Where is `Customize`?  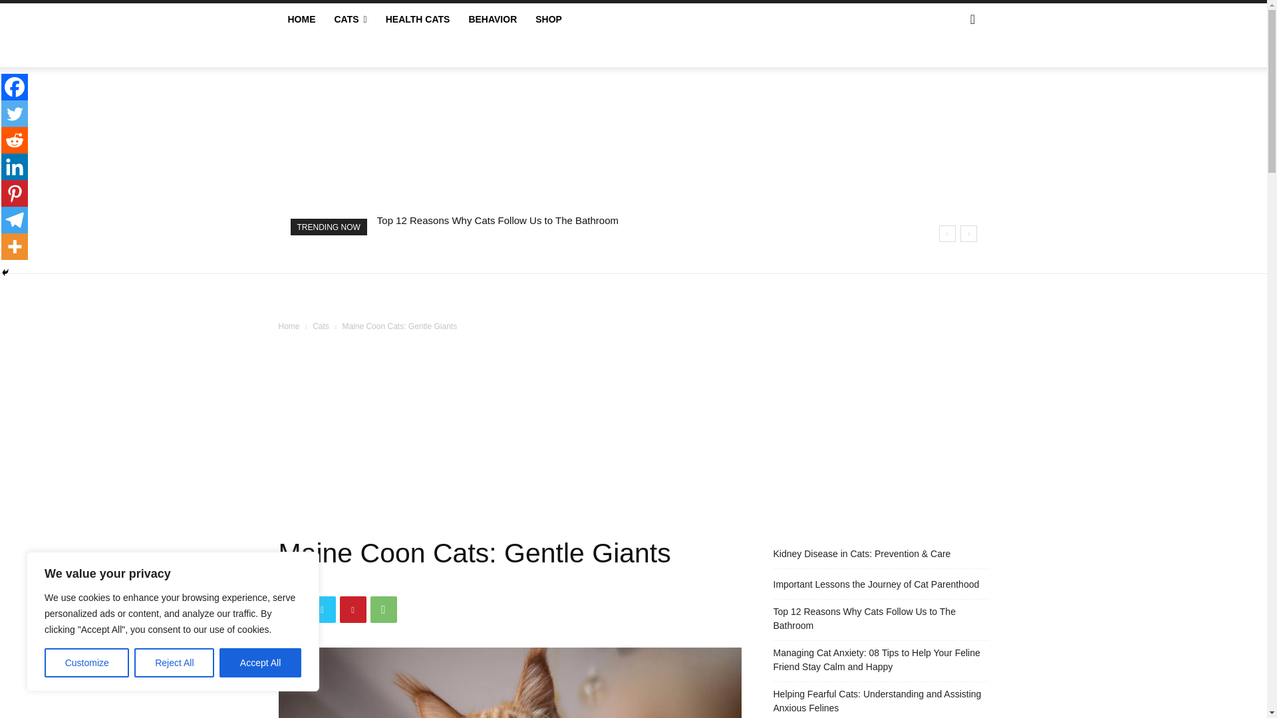
Customize is located at coordinates (86, 663).